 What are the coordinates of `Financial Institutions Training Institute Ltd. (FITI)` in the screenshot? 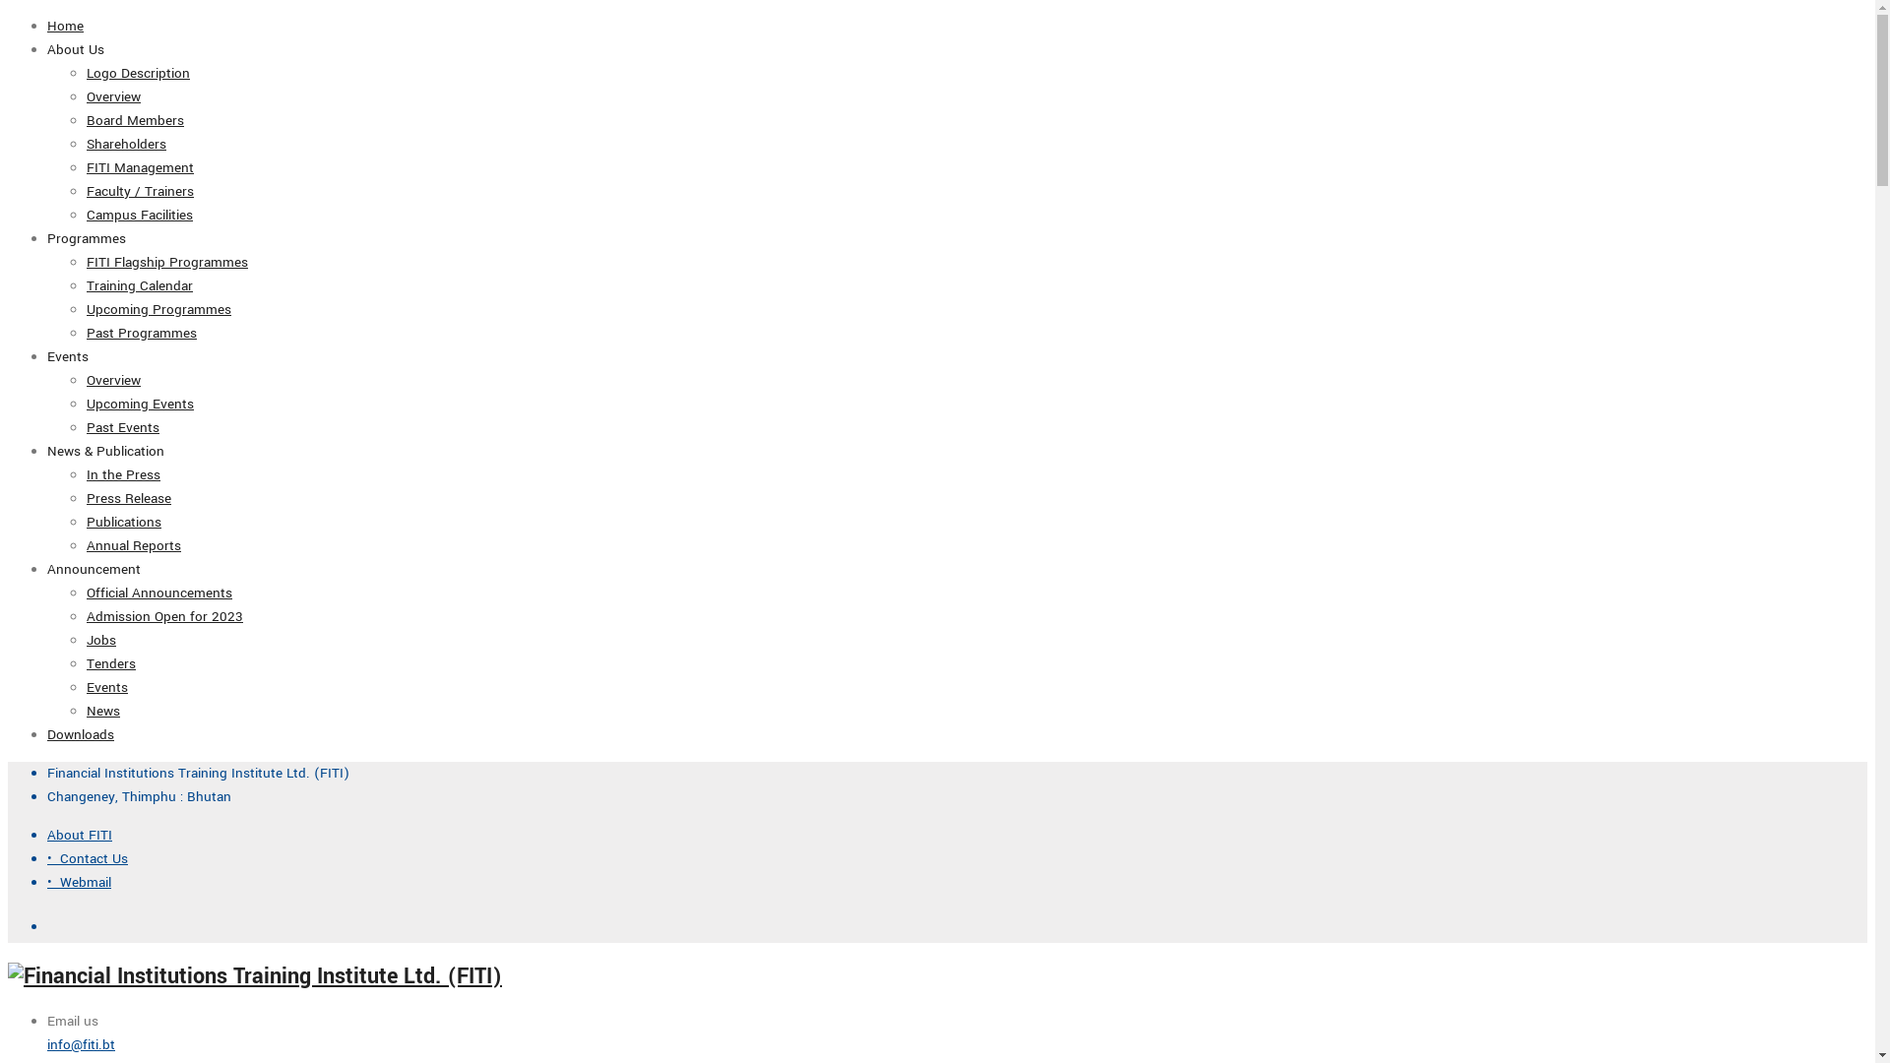 It's located at (199, 774).